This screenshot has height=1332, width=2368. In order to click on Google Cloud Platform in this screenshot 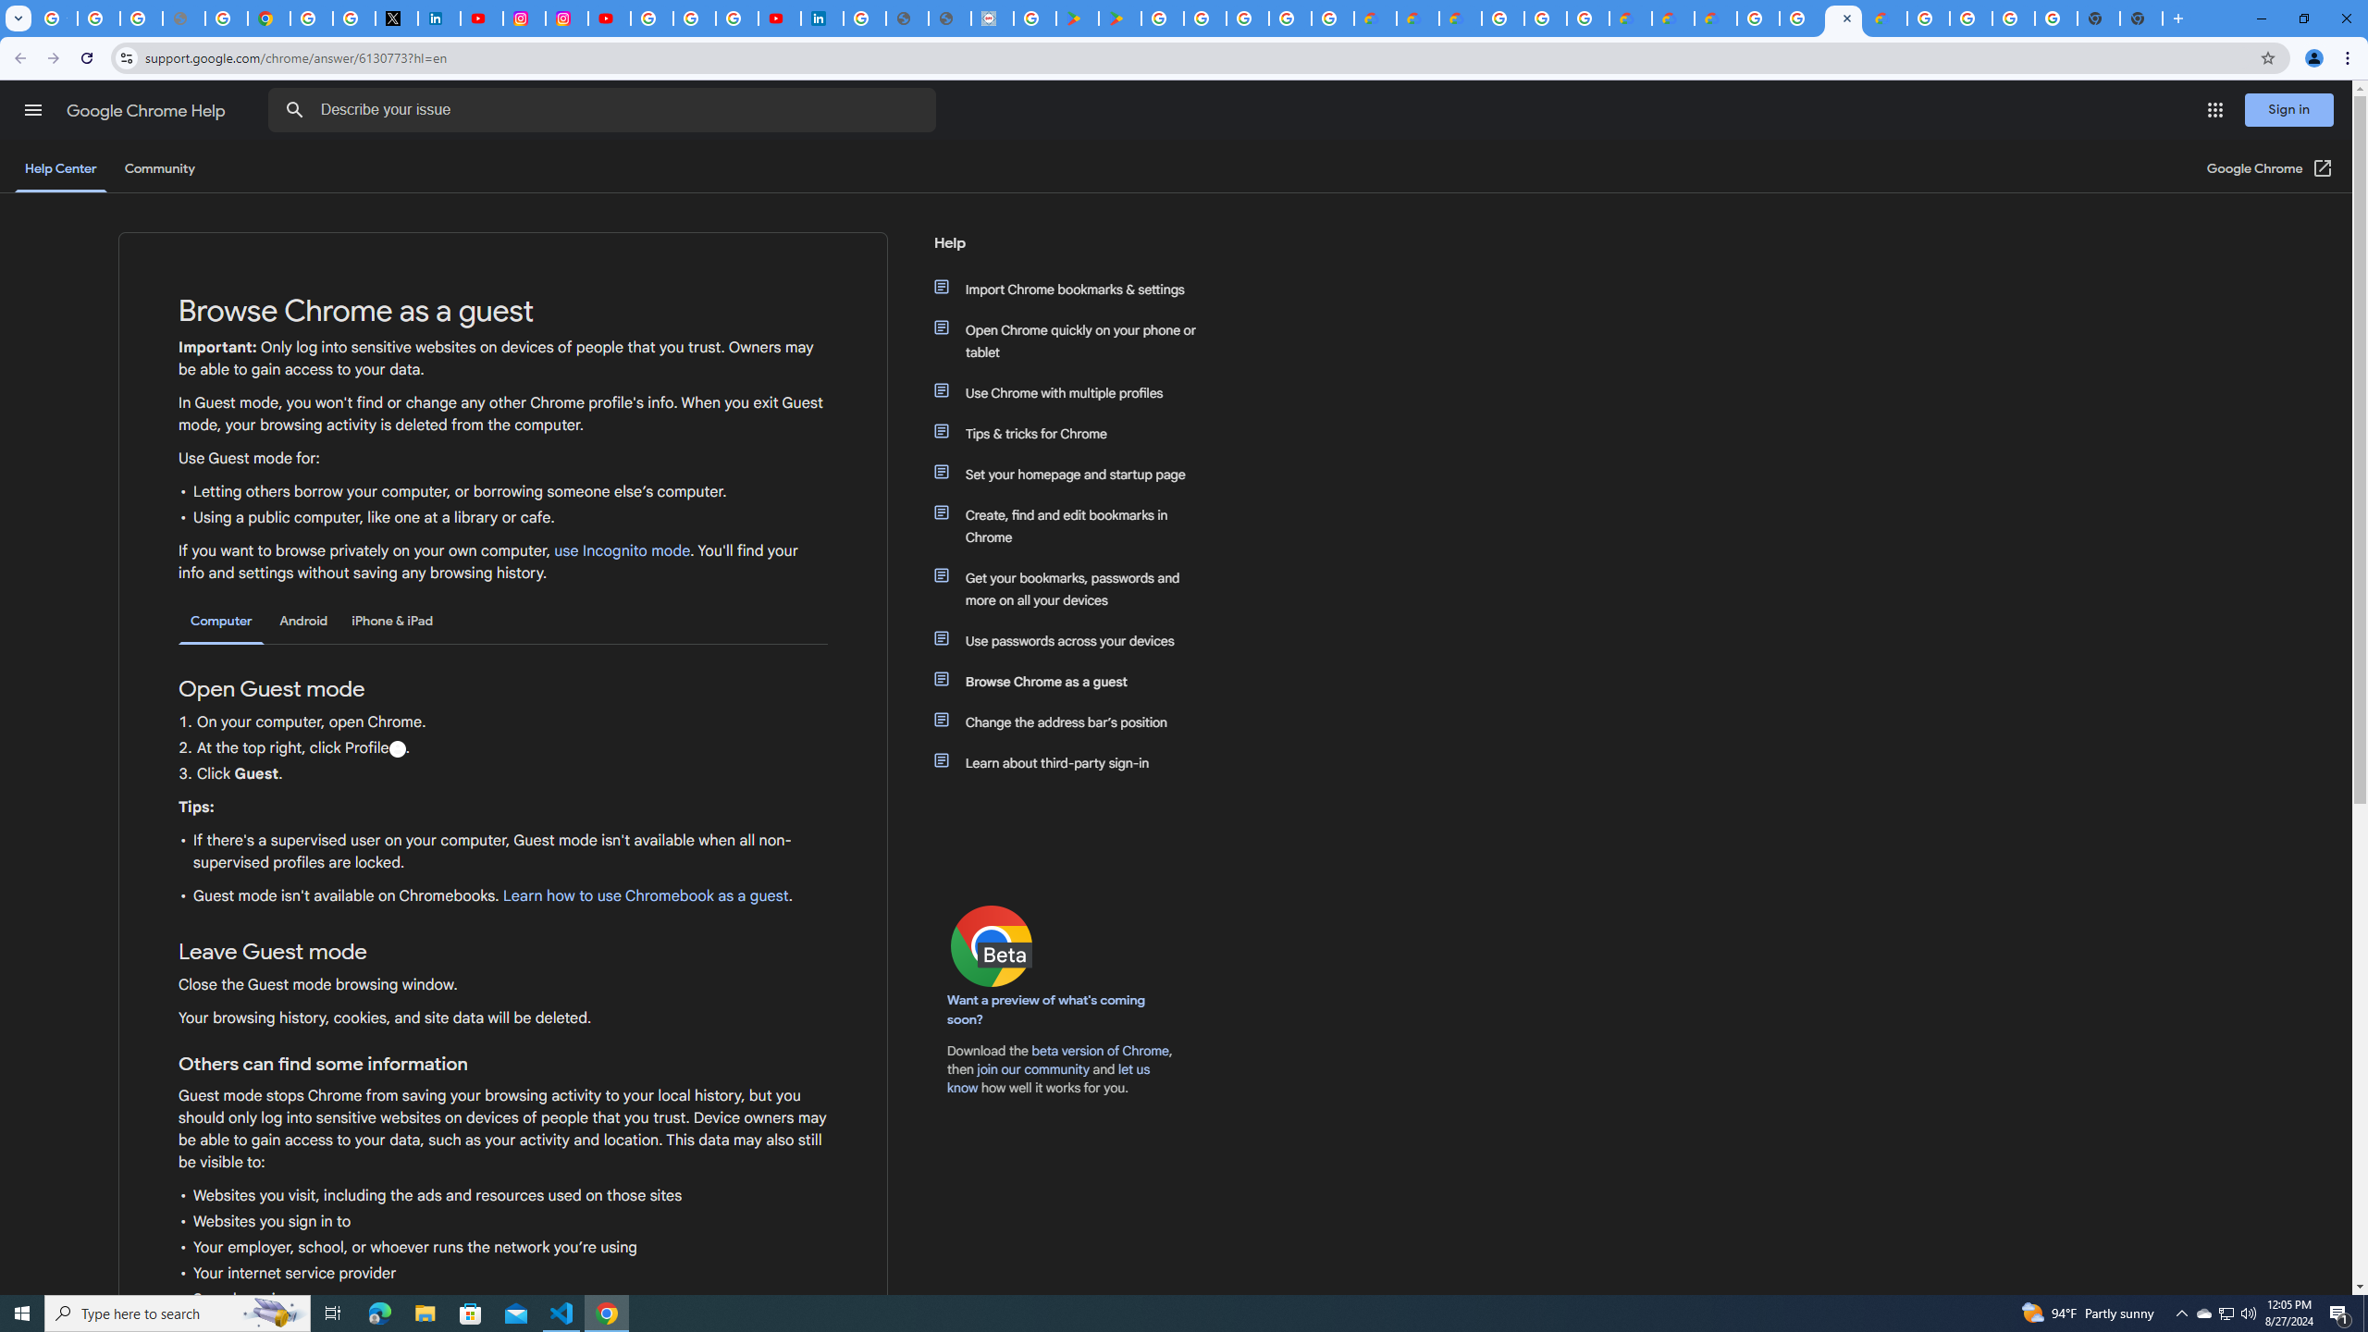, I will do `click(1545, 18)`.